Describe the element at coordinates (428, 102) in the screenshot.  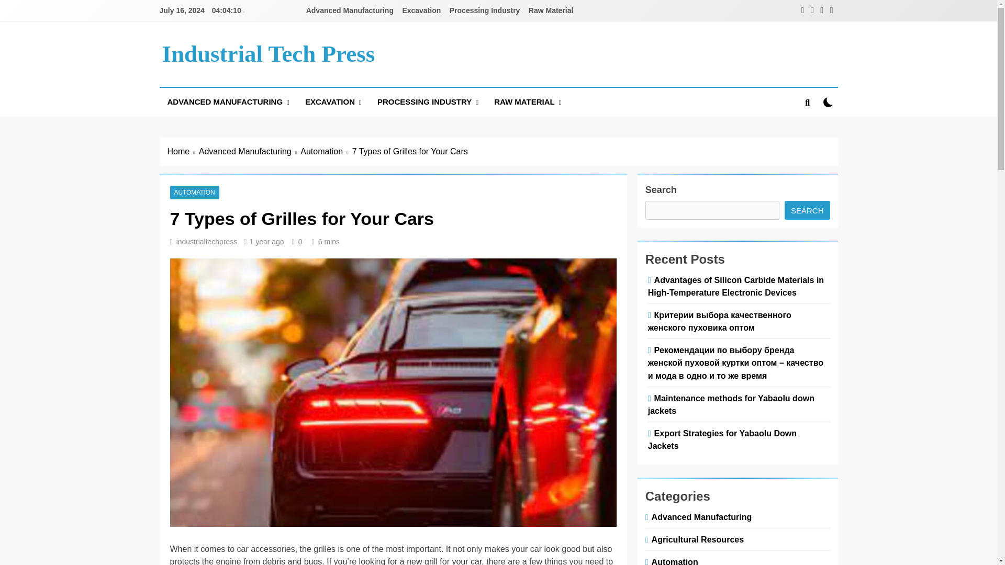
I see `PROCESSING INDUSTRY` at that location.